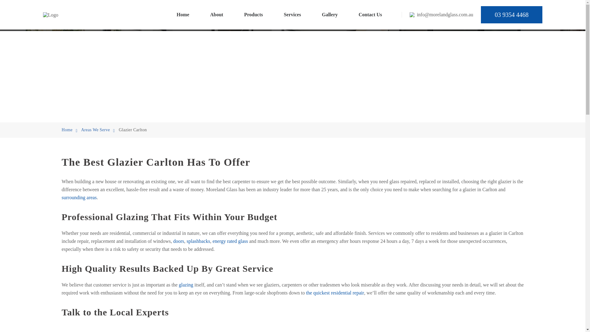  What do you see at coordinates (253, 15) in the screenshot?
I see `Products` at bounding box center [253, 15].